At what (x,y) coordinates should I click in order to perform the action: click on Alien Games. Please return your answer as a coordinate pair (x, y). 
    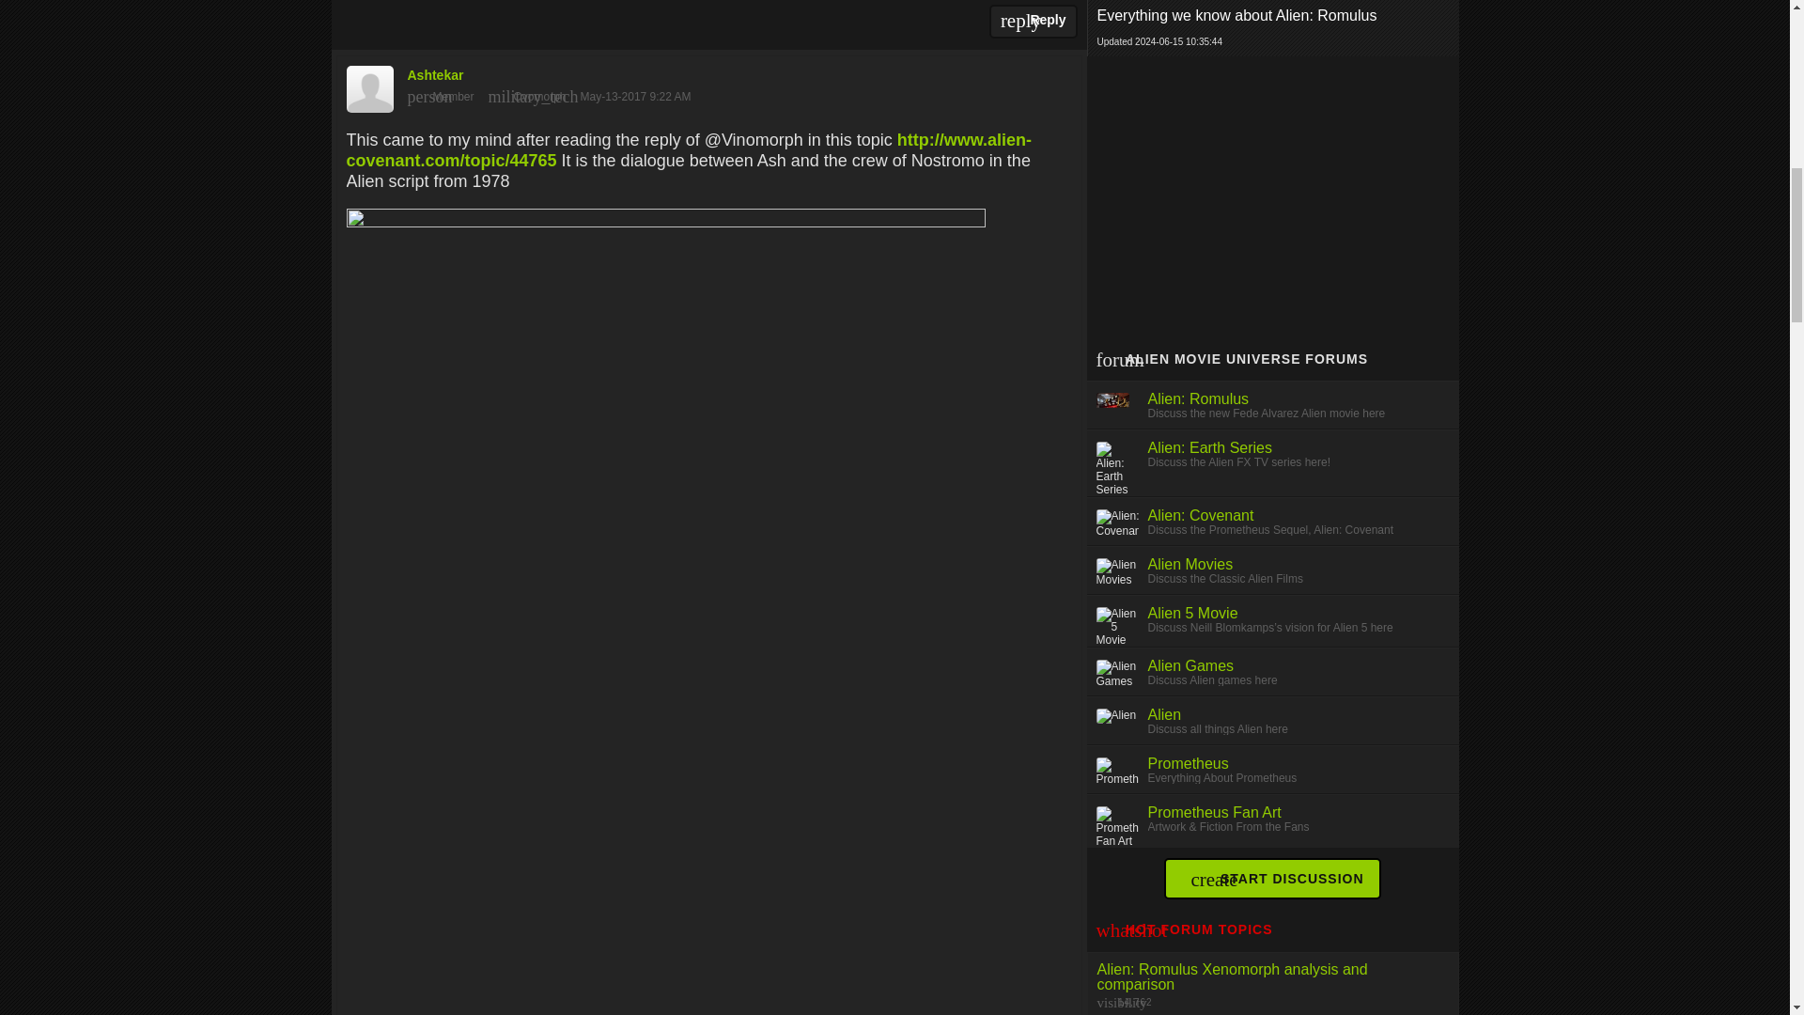
    Looking at the image, I should click on (1190, 665).